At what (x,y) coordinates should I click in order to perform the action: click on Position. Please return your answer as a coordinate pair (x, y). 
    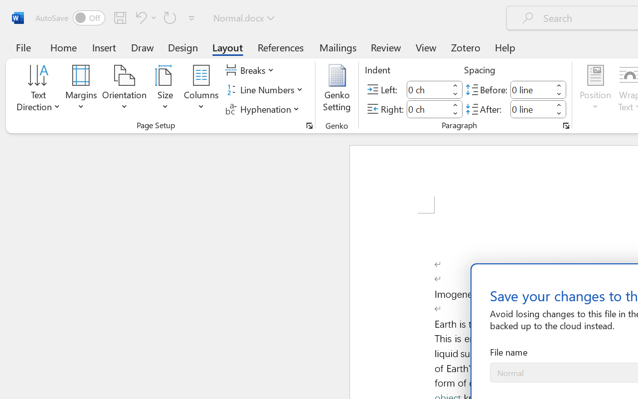
    Looking at the image, I should click on (595, 90).